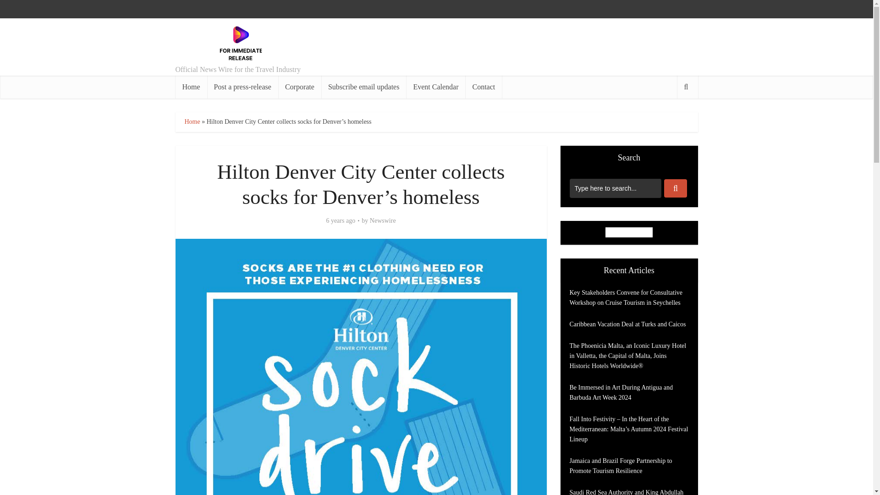 The width and height of the screenshot is (880, 495). What do you see at coordinates (483, 87) in the screenshot?
I see `Contact` at bounding box center [483, 87].